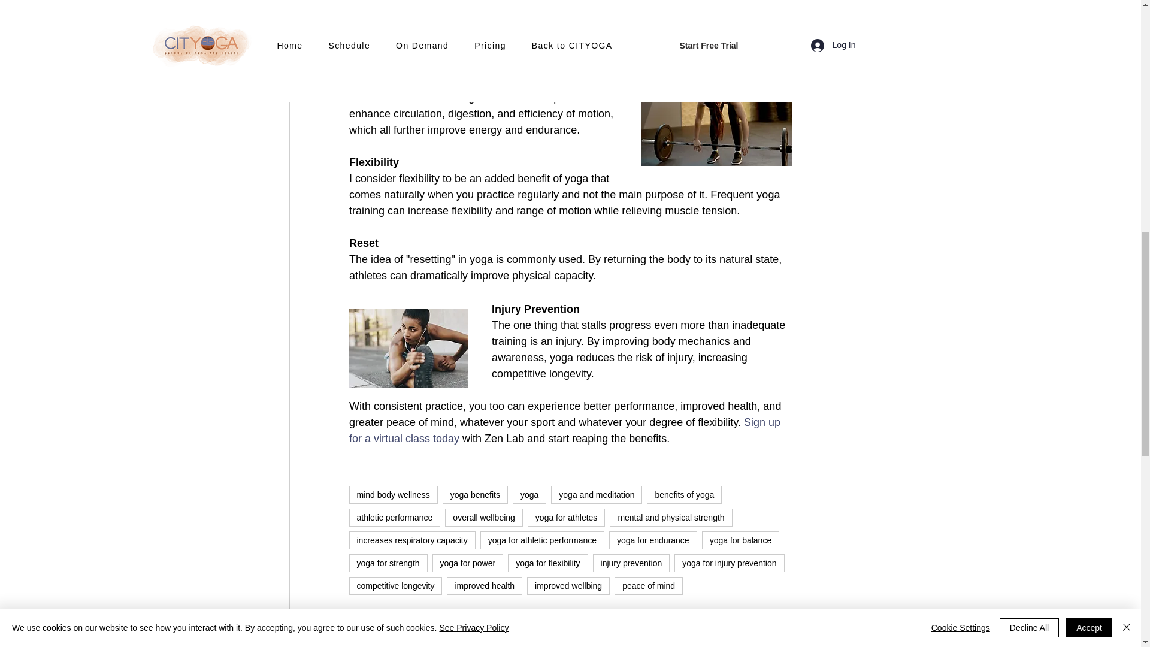  I want to click on yoga for endurance, so click(653, 540).